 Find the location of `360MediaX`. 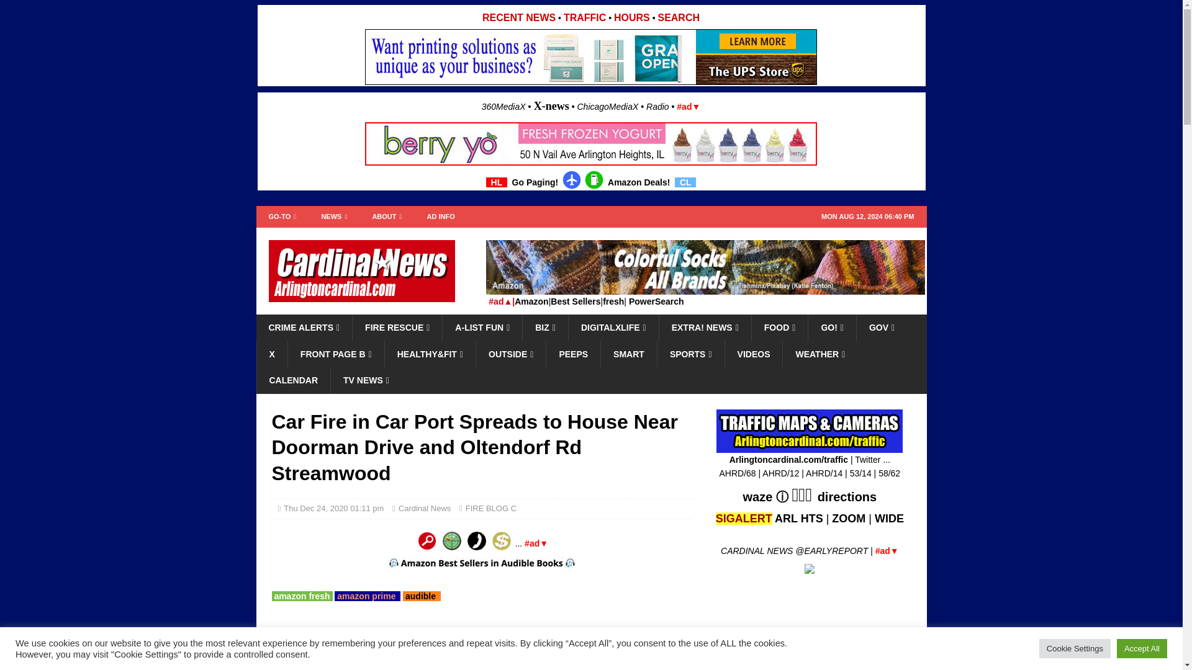

360MediaX is located at coordinates (504, 107).